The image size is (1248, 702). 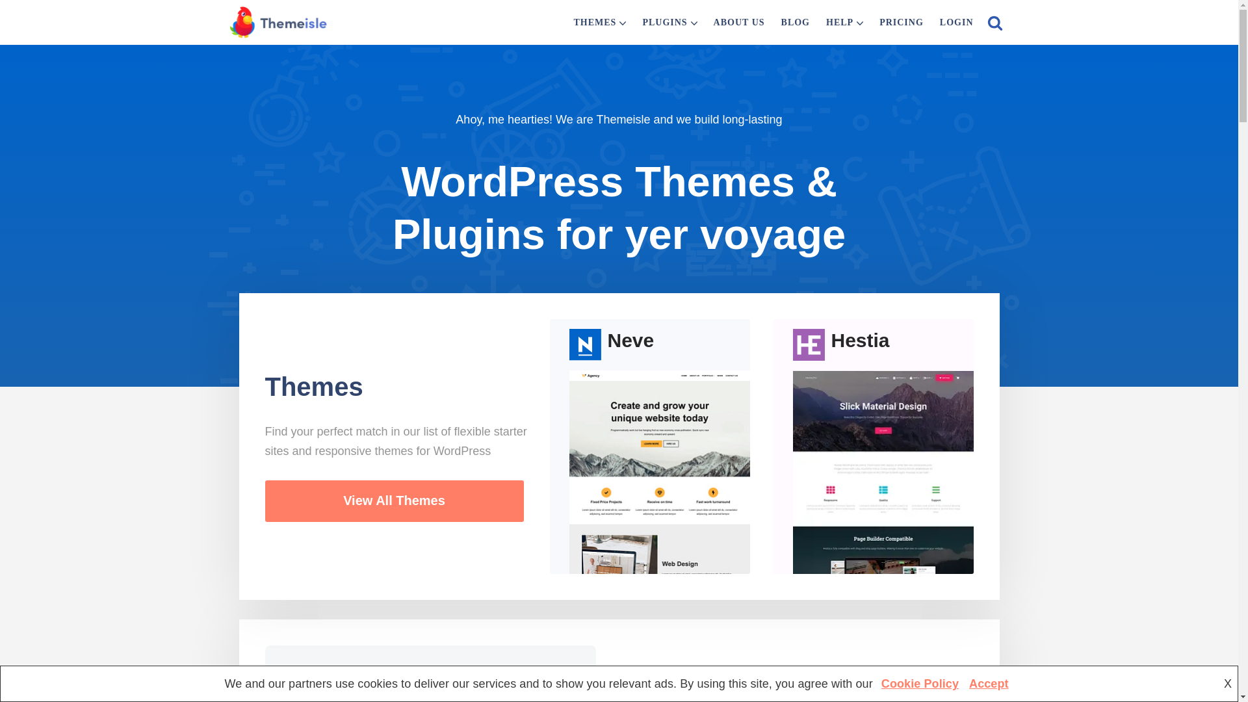 I want to click on THEMES, so click(x=594, y=22).